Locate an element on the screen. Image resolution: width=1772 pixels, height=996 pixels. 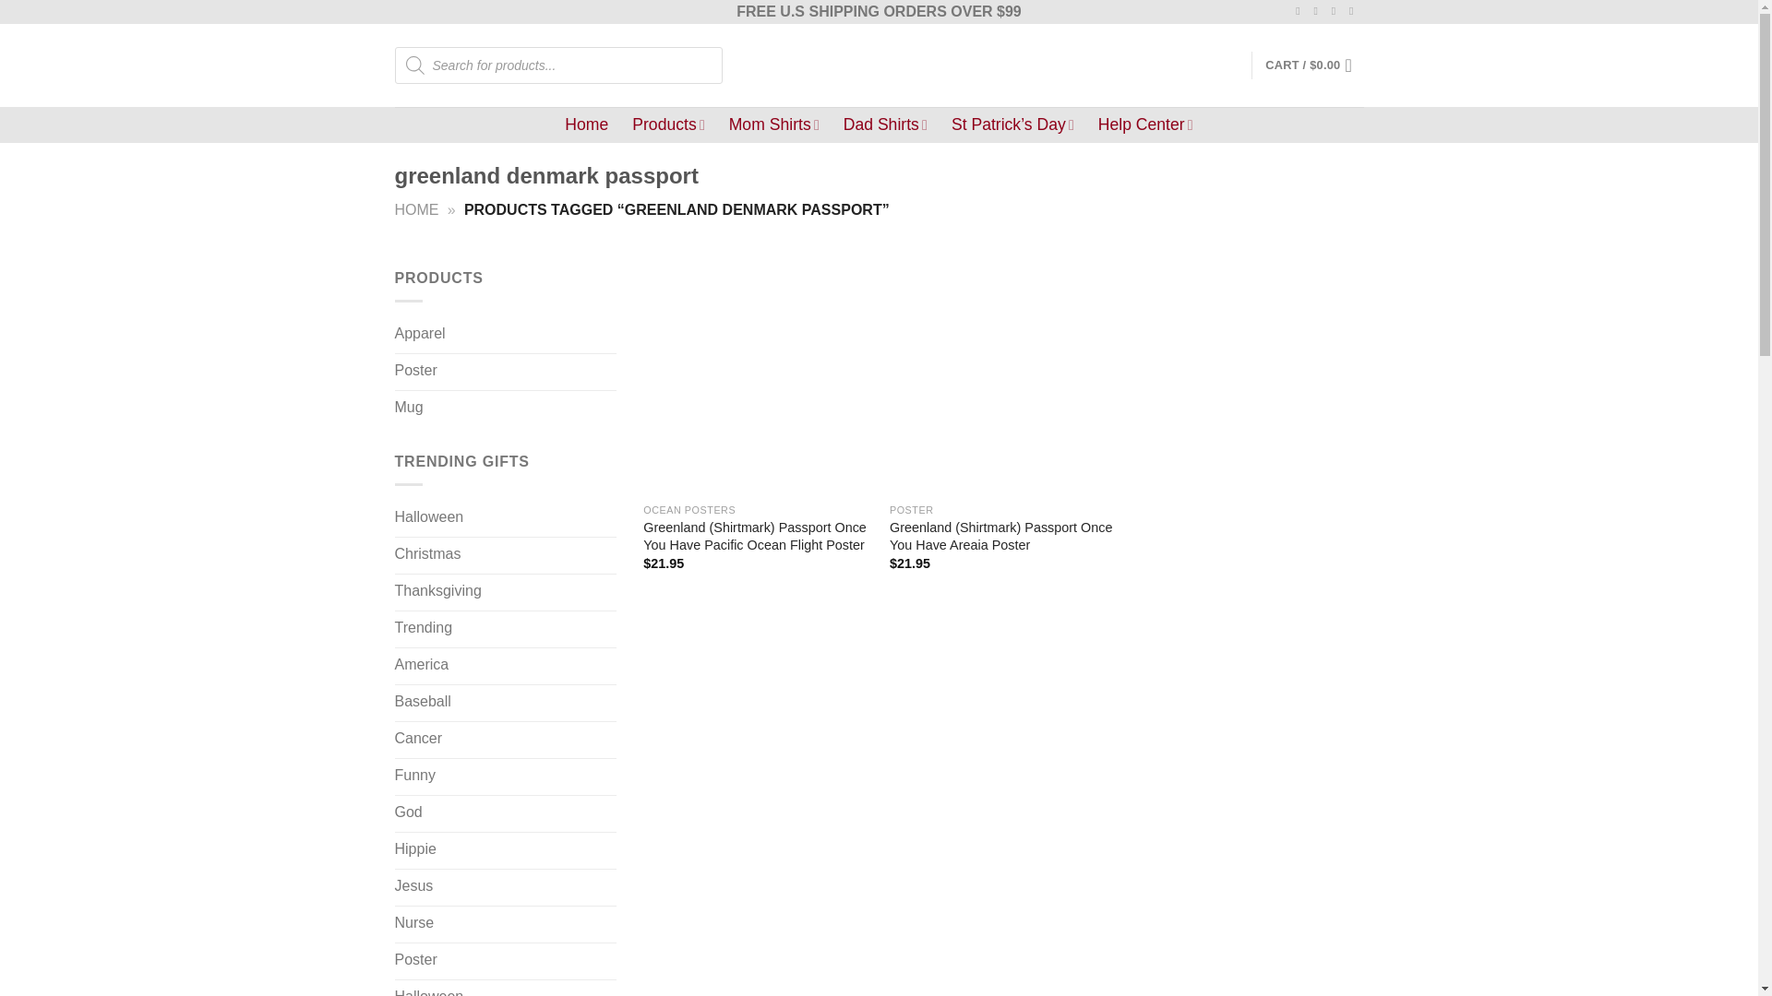
Home is located at coordinates (586, 124).